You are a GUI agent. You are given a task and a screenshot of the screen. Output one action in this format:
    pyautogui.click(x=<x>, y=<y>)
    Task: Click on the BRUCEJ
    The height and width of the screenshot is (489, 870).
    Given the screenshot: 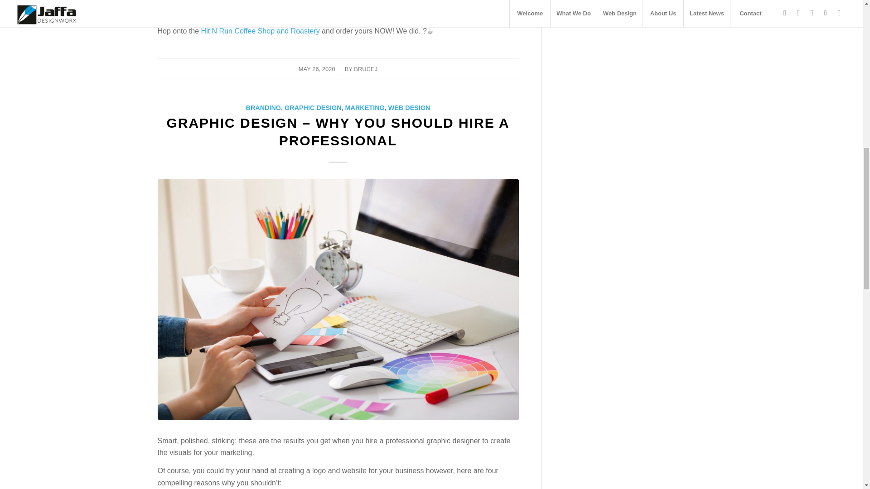 What is the action you would take?
    pyautogui.click(x=366, y=69)
    